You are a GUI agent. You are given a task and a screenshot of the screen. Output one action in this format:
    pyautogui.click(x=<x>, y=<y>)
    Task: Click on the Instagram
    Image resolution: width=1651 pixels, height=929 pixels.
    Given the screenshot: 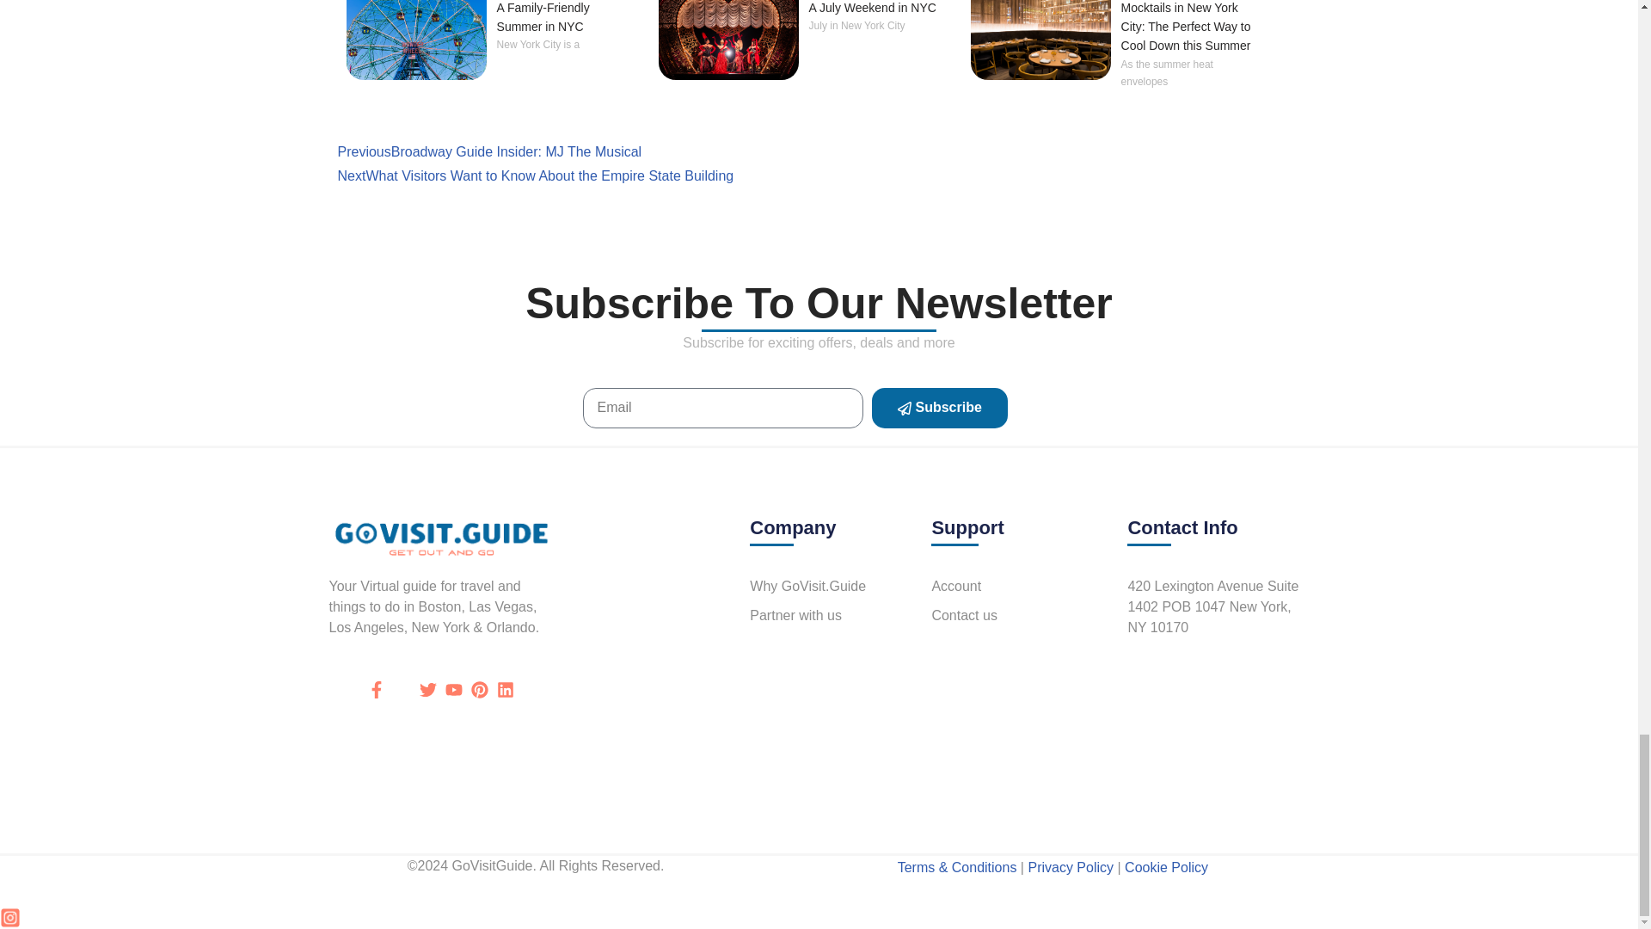 What is the action you would take?
    pyautogui.click(x=10, y=916)
    